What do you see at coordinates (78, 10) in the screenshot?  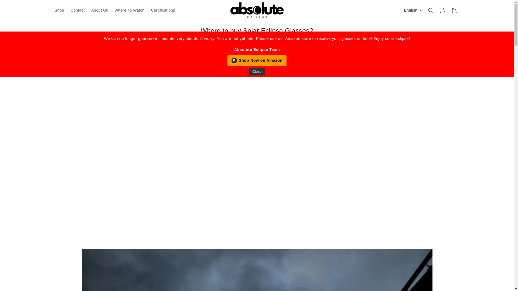 I see `Contact` at bounding box center [78, 10].